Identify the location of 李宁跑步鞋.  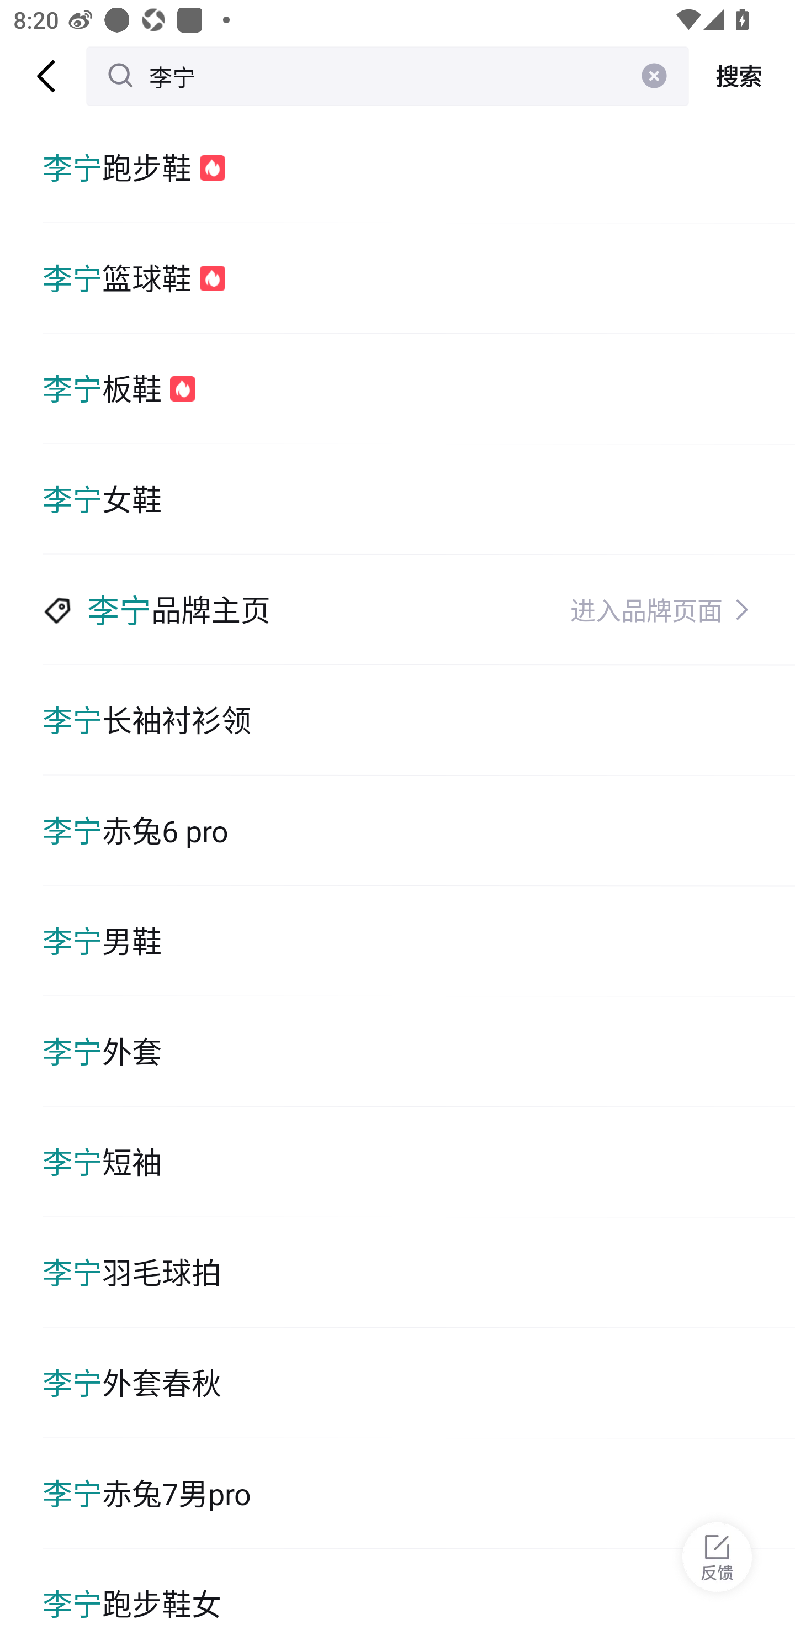
(418, 167).